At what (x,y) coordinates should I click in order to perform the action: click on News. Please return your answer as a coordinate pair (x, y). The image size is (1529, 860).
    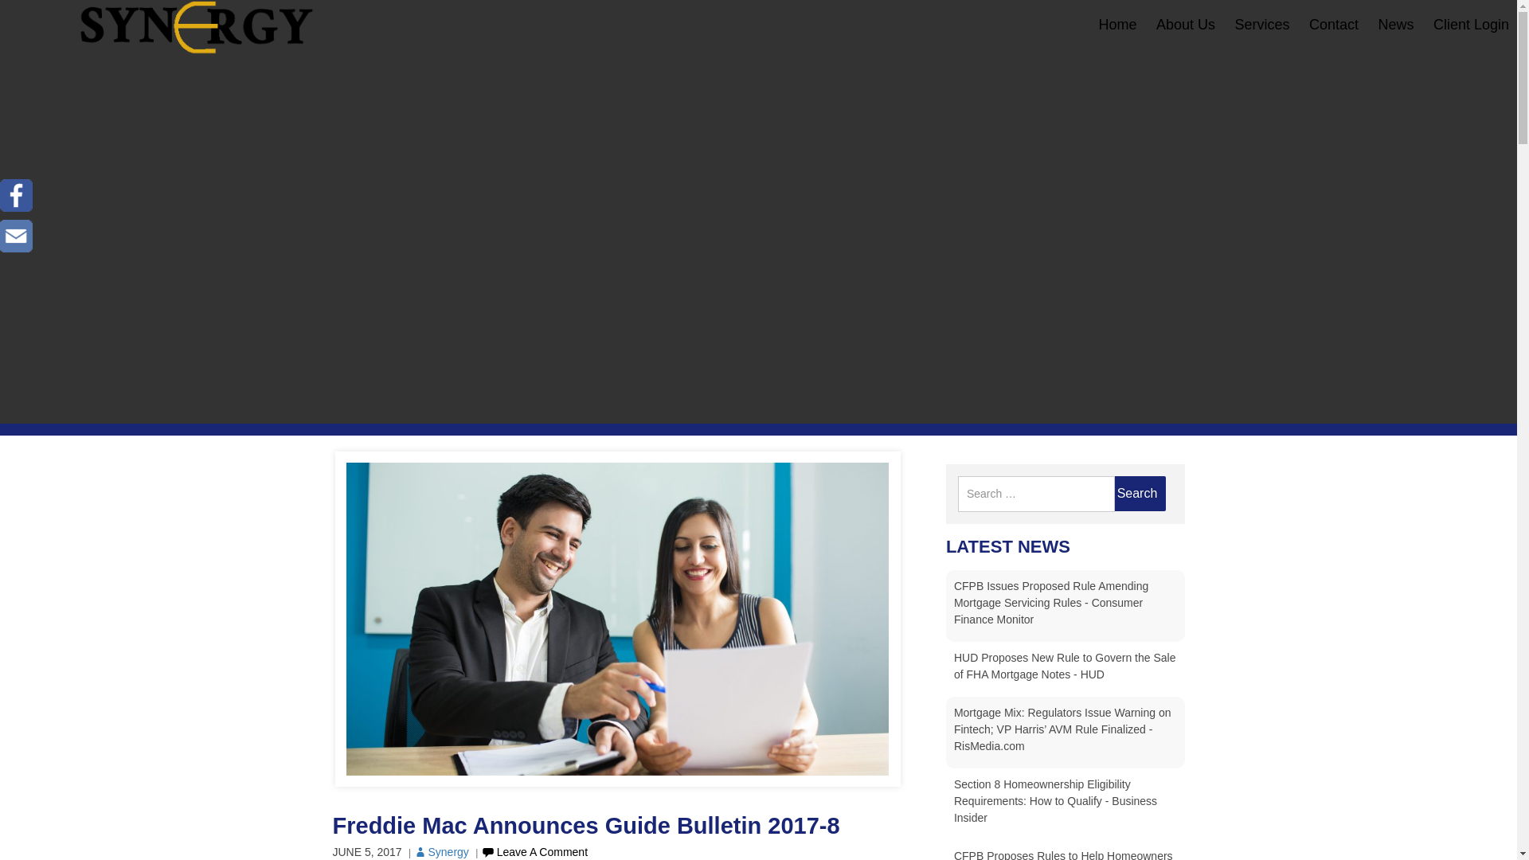
    Looking at the image, I should click on (1395, 24).